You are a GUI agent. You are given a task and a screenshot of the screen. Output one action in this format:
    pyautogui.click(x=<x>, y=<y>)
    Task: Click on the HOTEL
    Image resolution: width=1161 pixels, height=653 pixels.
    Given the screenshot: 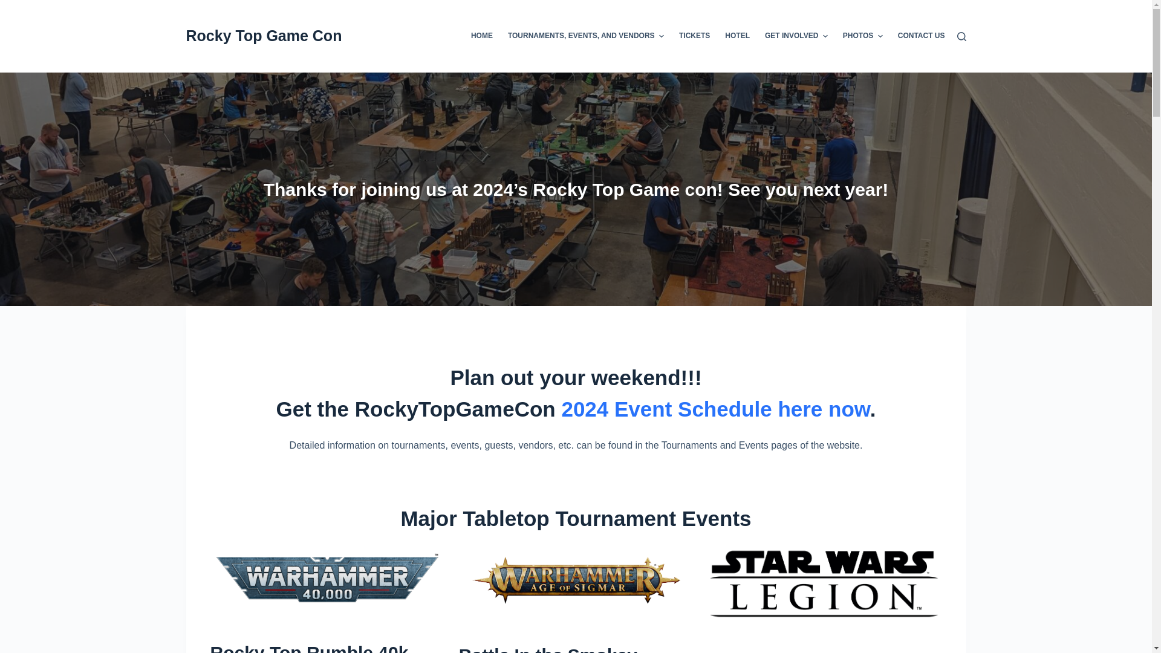 What is the action you would take?
    pyautogui.click(x=738, y=36)
    